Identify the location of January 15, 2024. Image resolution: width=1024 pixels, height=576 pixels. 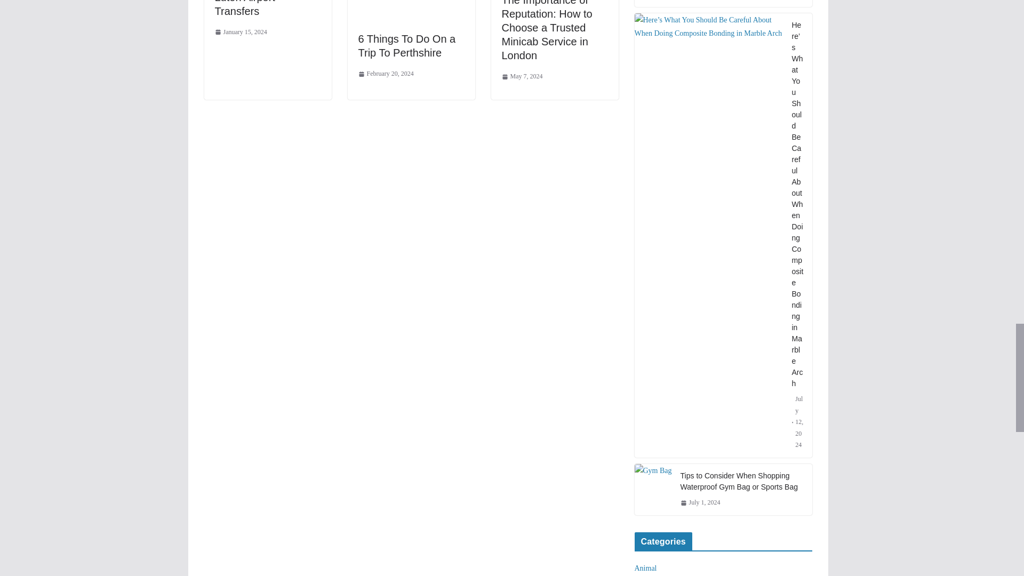
(240, 32).